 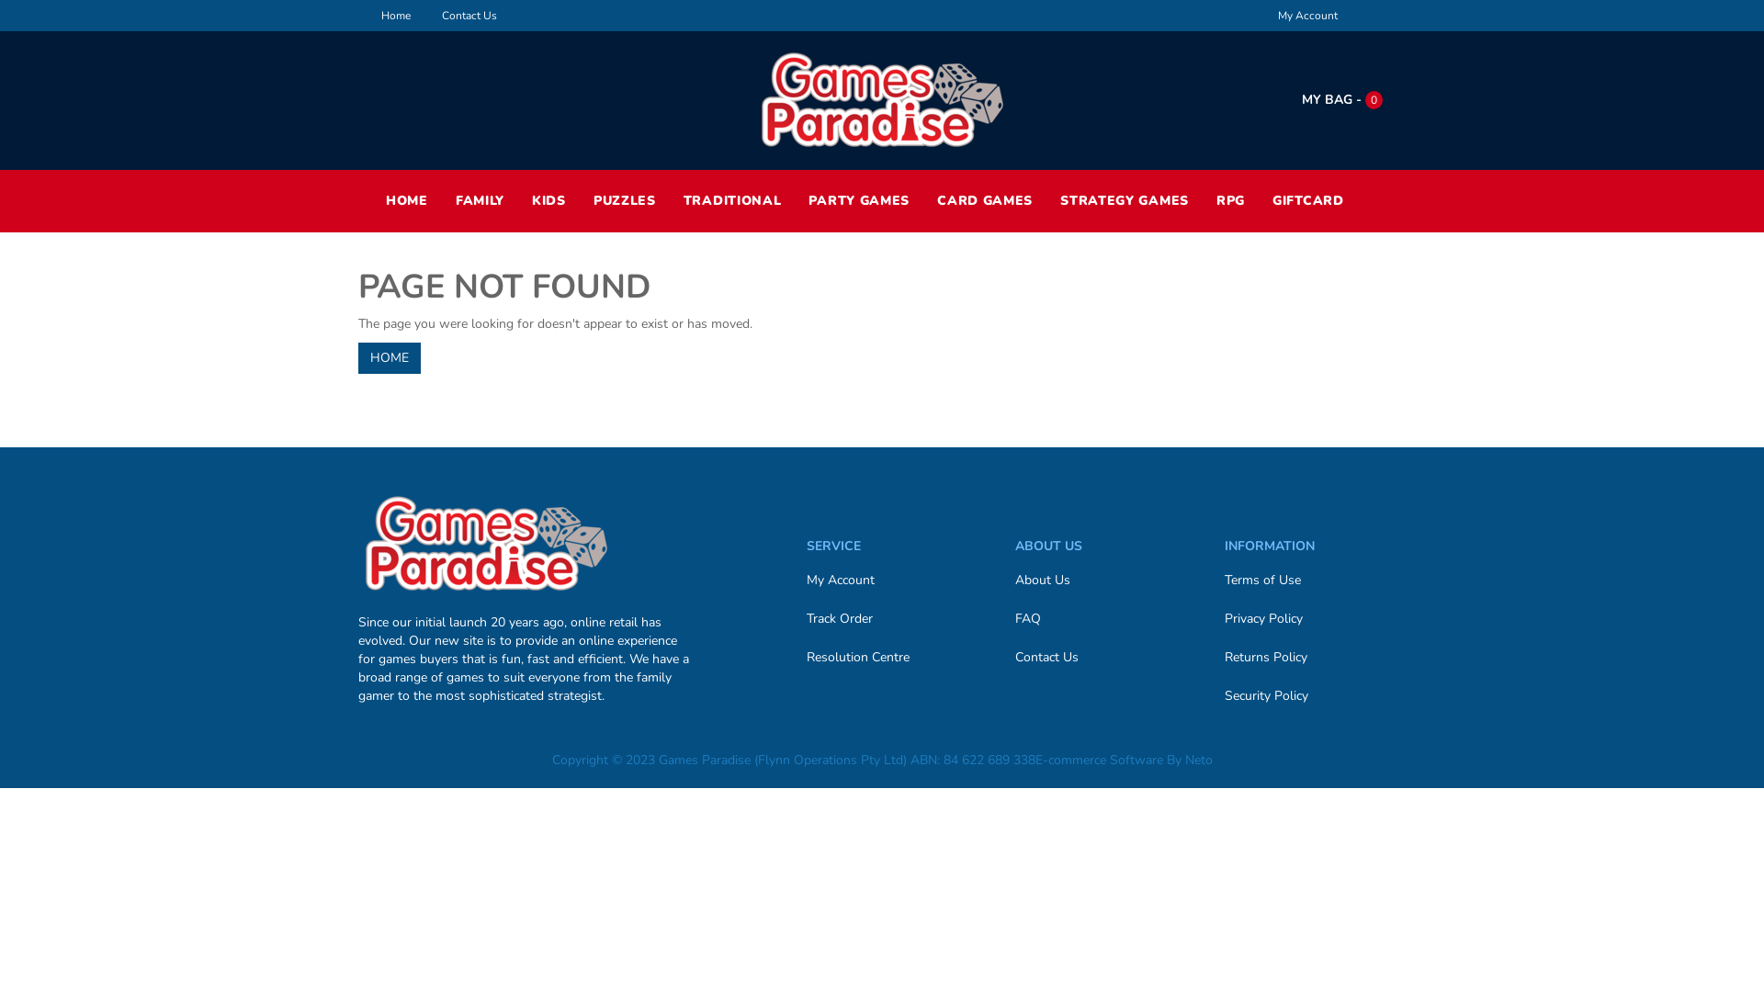 I want to click on PARTY GAMES, so click(x=859, y=201).